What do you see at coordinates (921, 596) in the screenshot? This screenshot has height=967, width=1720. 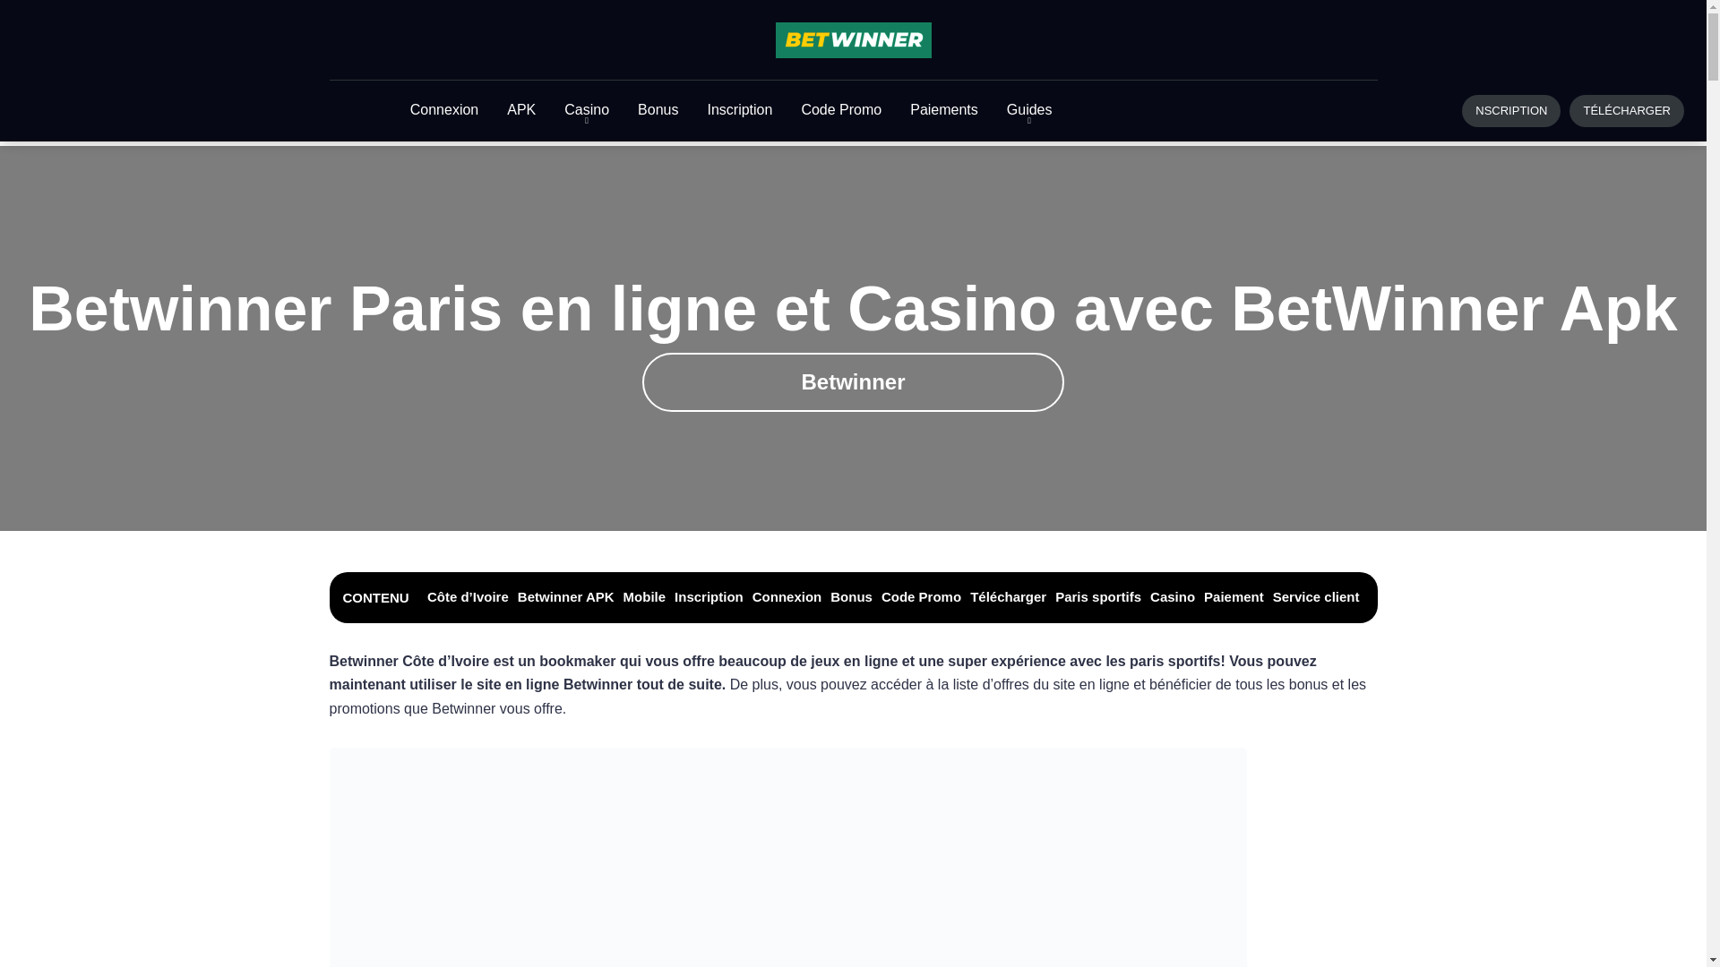 I see `Code Promo` at bounding box center [921, 596].